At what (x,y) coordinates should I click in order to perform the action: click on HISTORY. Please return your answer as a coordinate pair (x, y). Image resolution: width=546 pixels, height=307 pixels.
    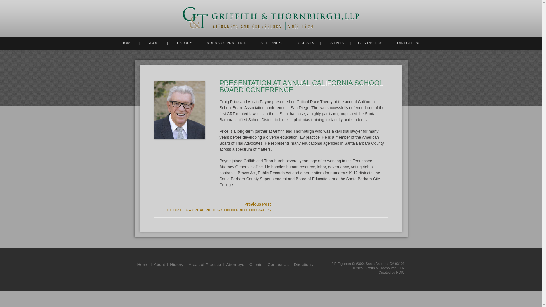
    Looking at the image, I should click on (184, 43).